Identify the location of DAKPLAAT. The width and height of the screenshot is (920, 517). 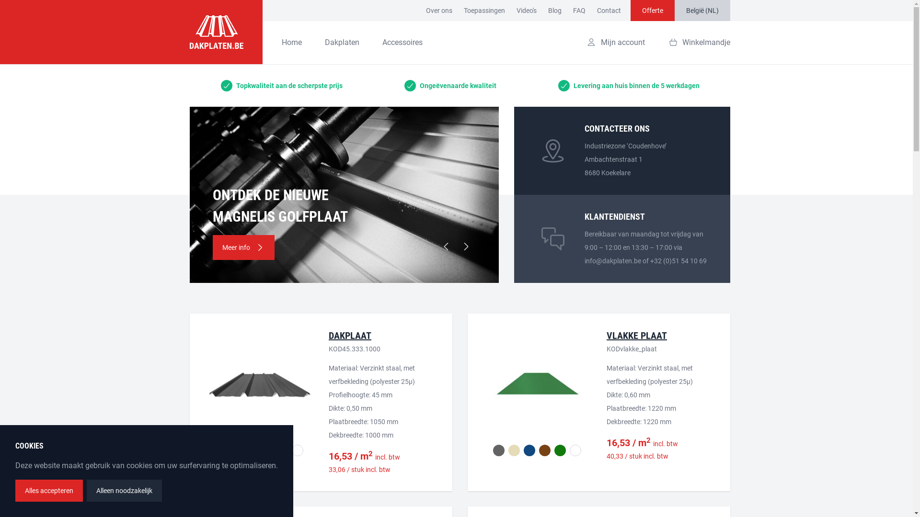
(350, 336).